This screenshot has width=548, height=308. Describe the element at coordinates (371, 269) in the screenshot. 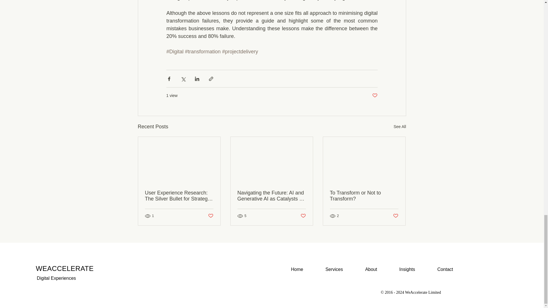

I see `About` at that location.